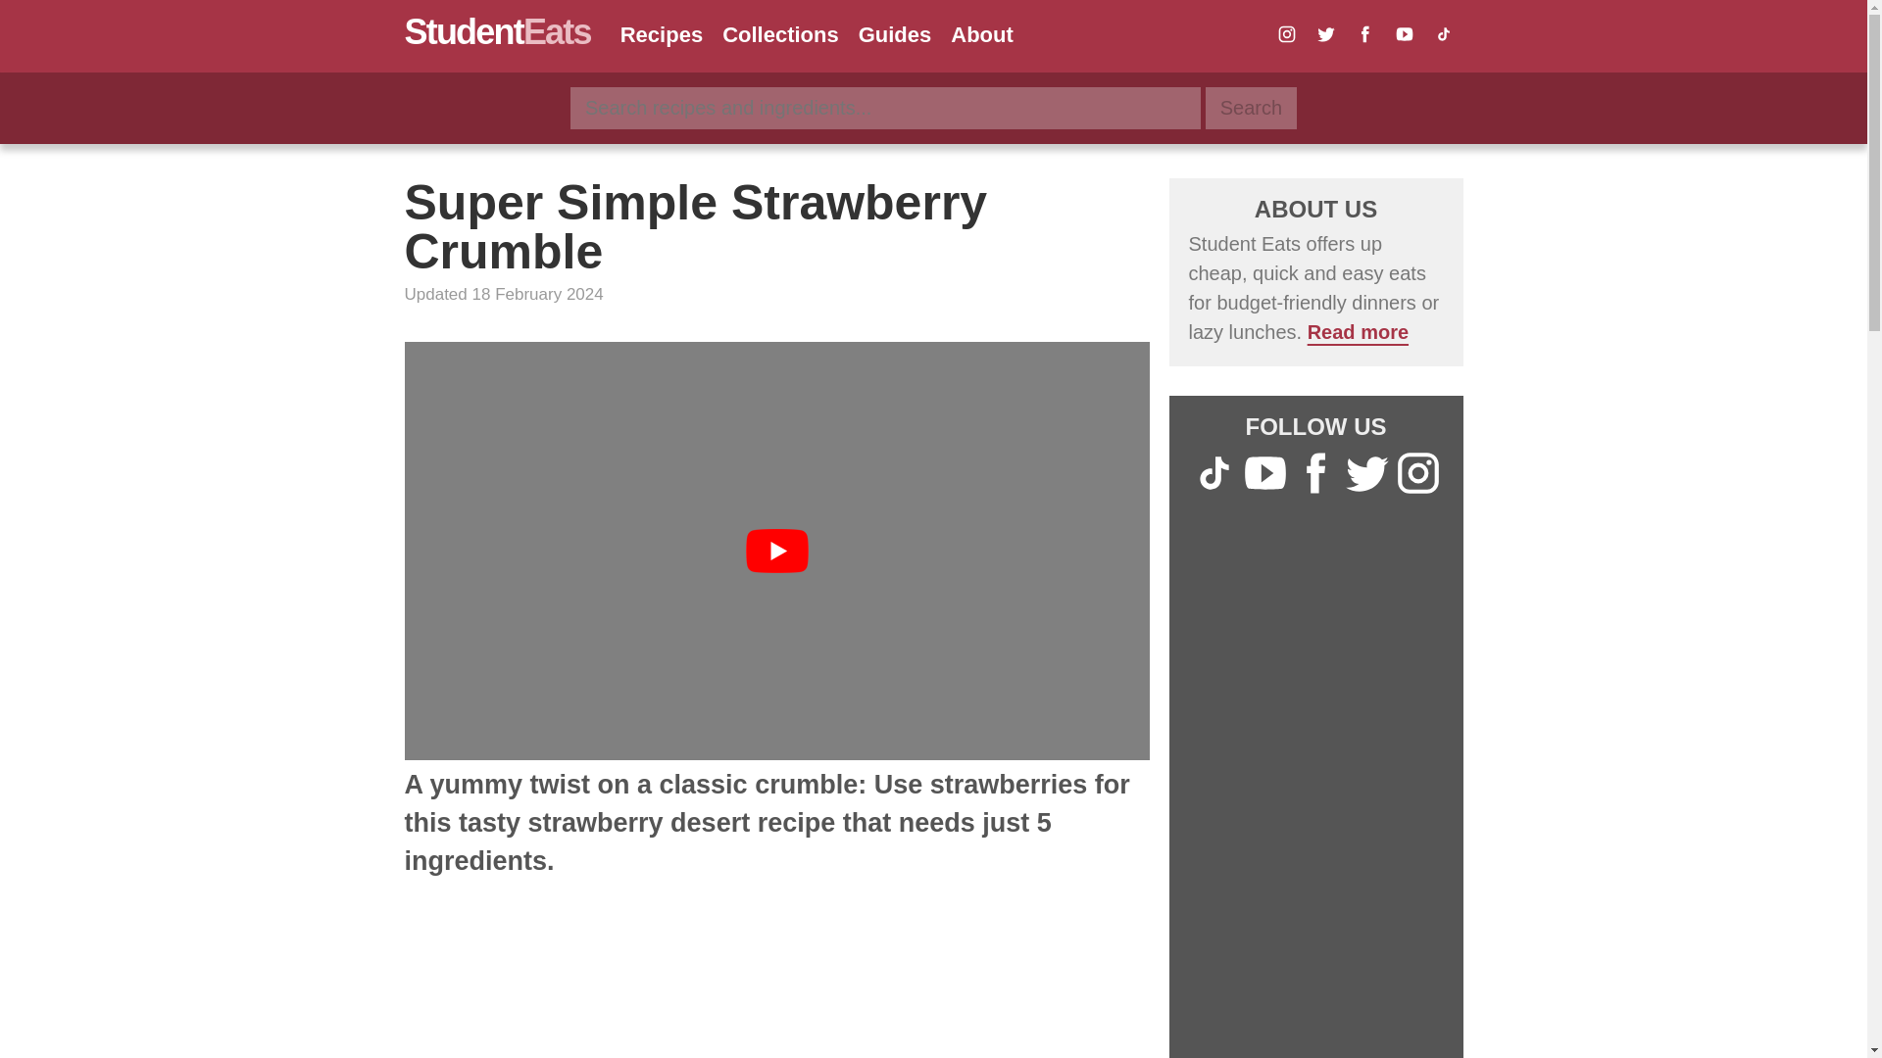  I want to click on Read more, so click(1358, 331).